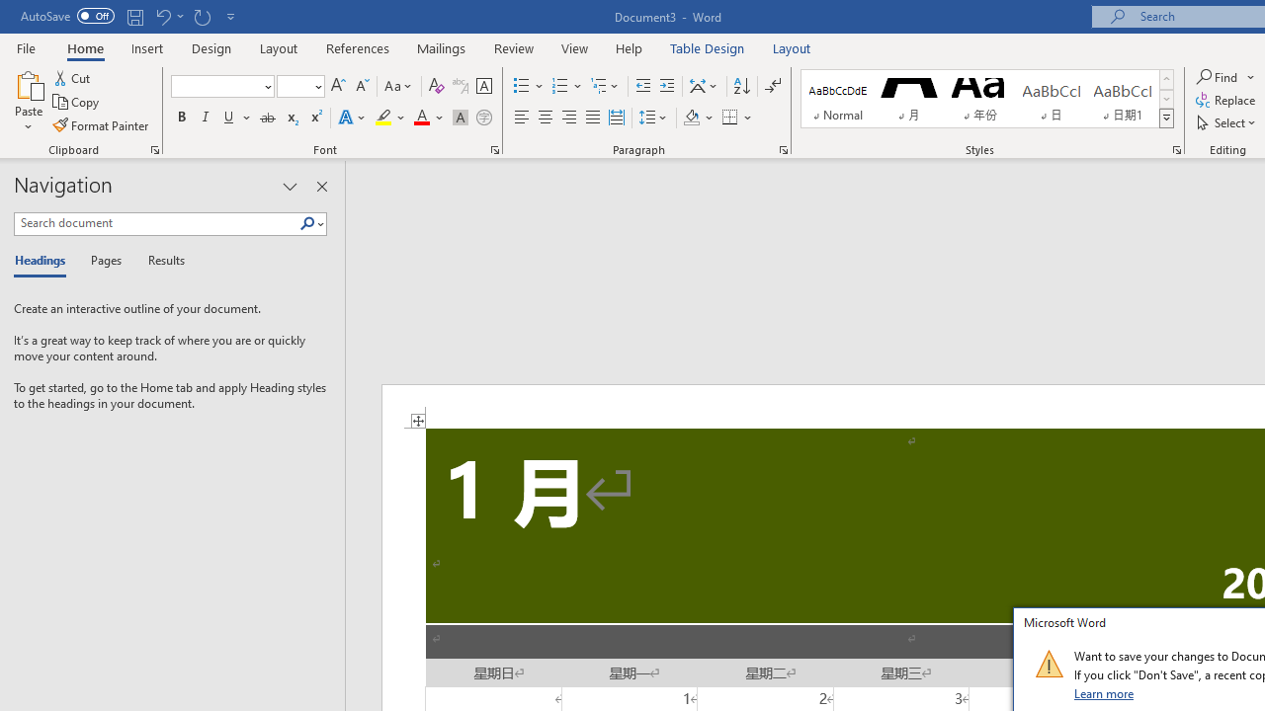  Describe the element at coordinates (211, 47) in the screenshot. I see `Design` at that location.